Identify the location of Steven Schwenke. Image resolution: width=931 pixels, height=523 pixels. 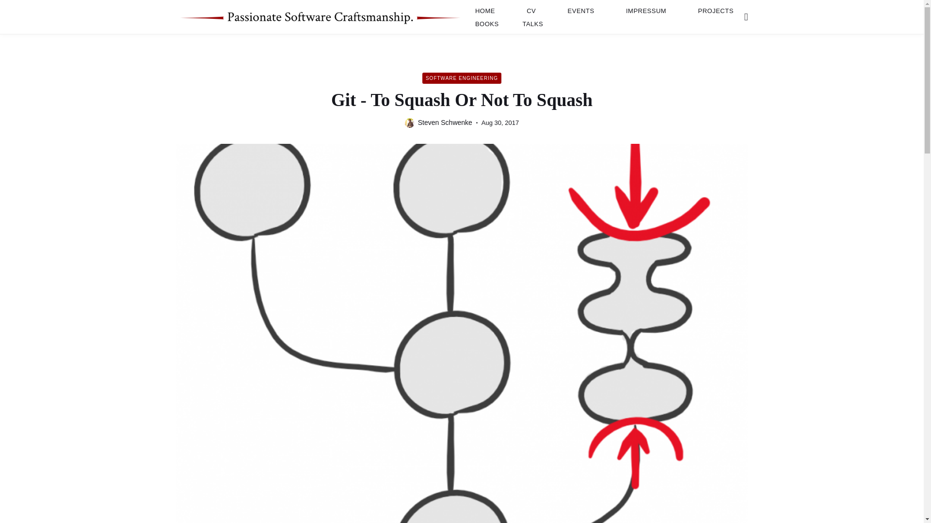
(445, 122).